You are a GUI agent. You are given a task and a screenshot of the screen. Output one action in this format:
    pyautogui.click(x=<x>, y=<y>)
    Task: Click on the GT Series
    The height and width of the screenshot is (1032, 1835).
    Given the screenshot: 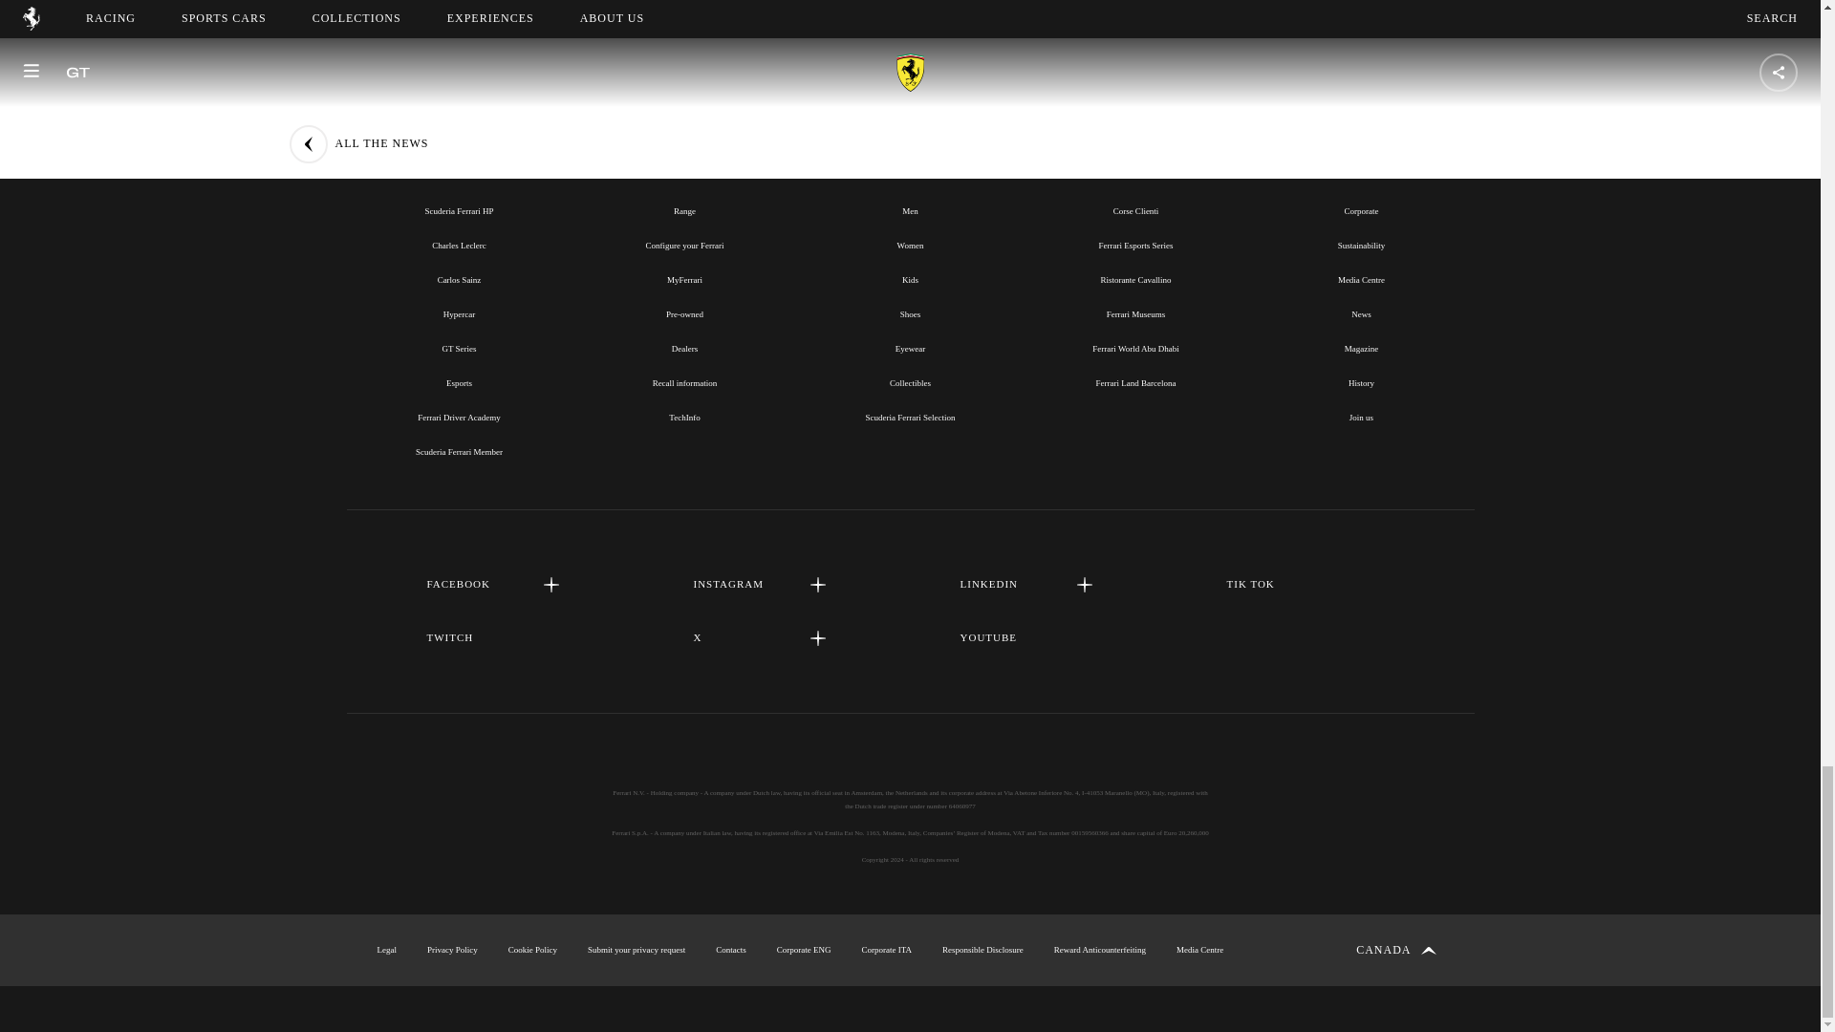 What is the action you would take?
    pyautogui.click(x=459, y=348)
    